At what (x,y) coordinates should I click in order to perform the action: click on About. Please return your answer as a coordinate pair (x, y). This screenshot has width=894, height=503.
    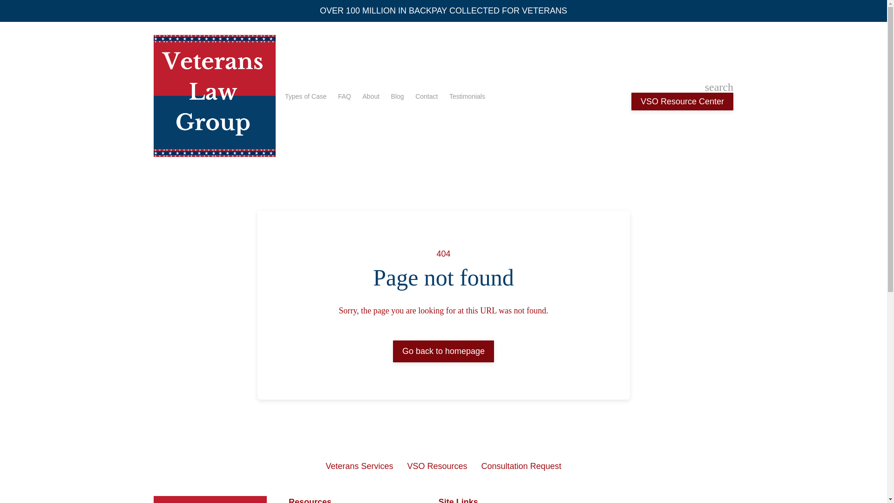
    Looking at the image, I should click on (372, 96).